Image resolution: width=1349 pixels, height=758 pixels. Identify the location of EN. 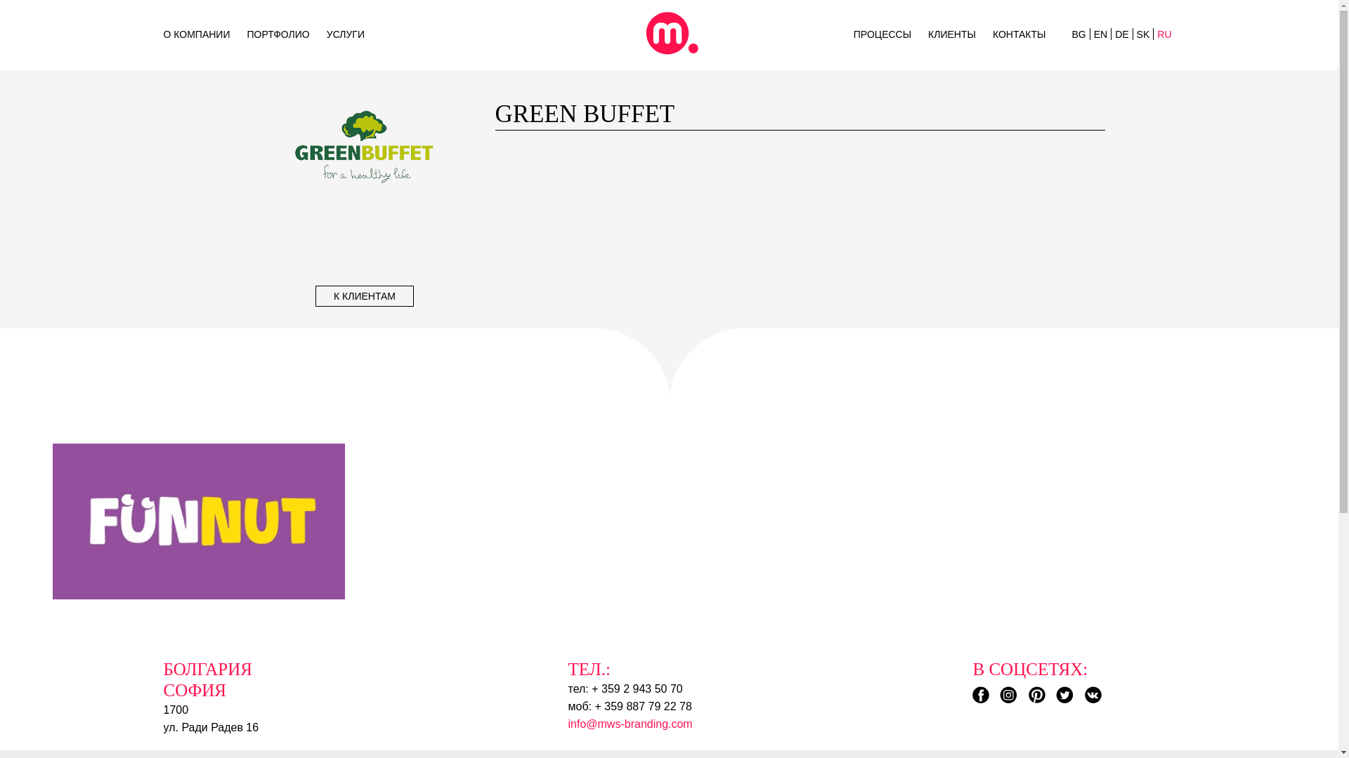
(1100, 34).